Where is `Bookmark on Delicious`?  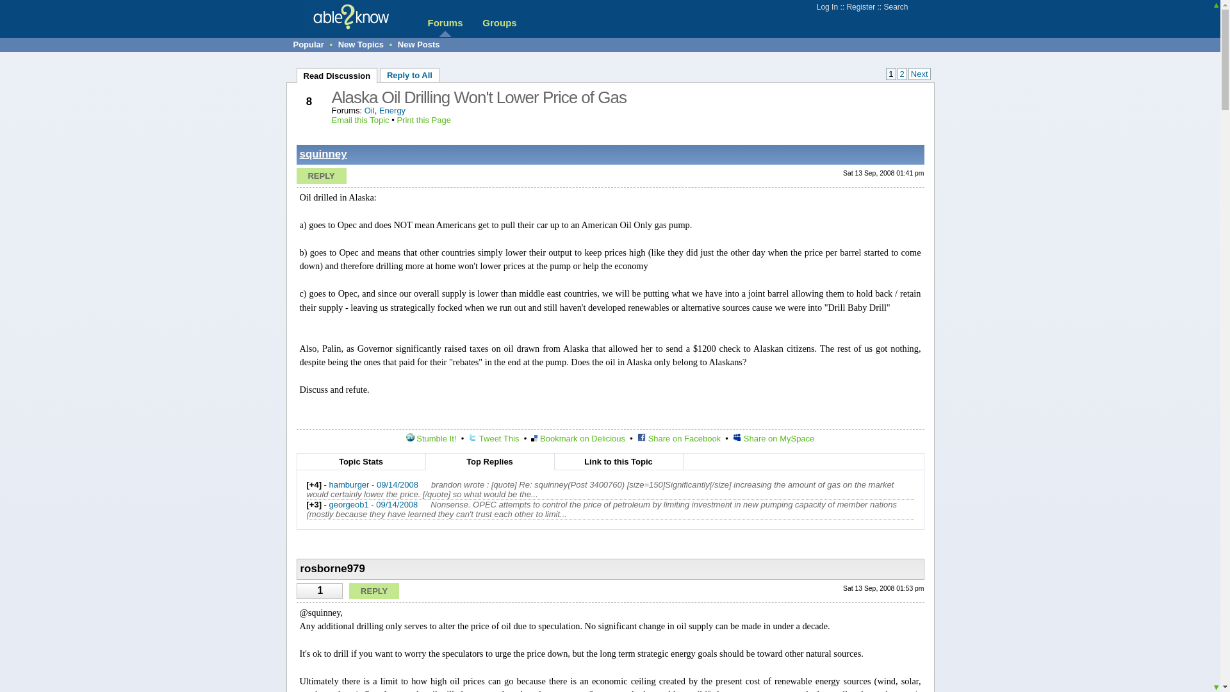
Bookmark on Delicious is located at coordinates (578, 438).